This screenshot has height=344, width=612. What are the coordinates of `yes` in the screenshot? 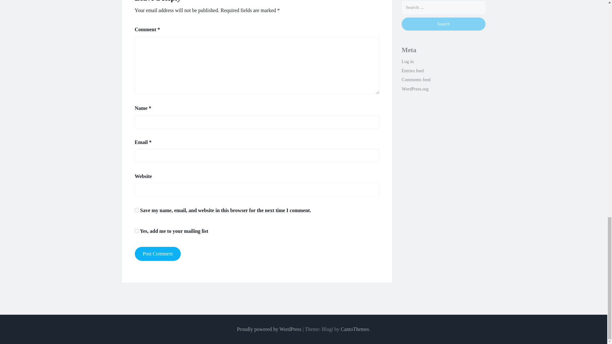 It's located at (136, 210).